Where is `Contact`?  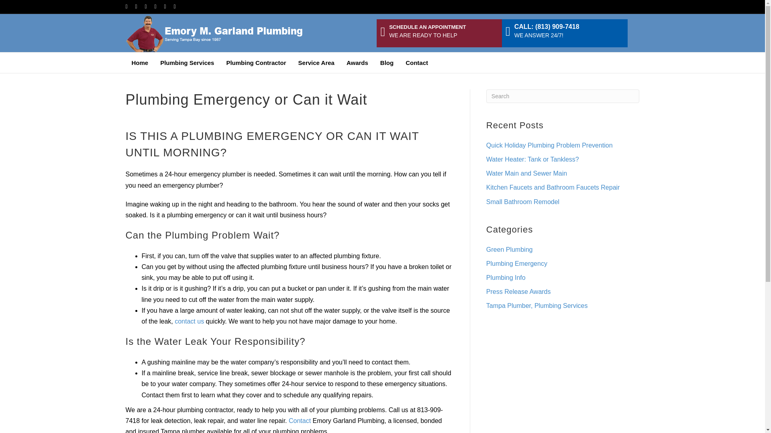
Contact is located at coordinates (416, 63).